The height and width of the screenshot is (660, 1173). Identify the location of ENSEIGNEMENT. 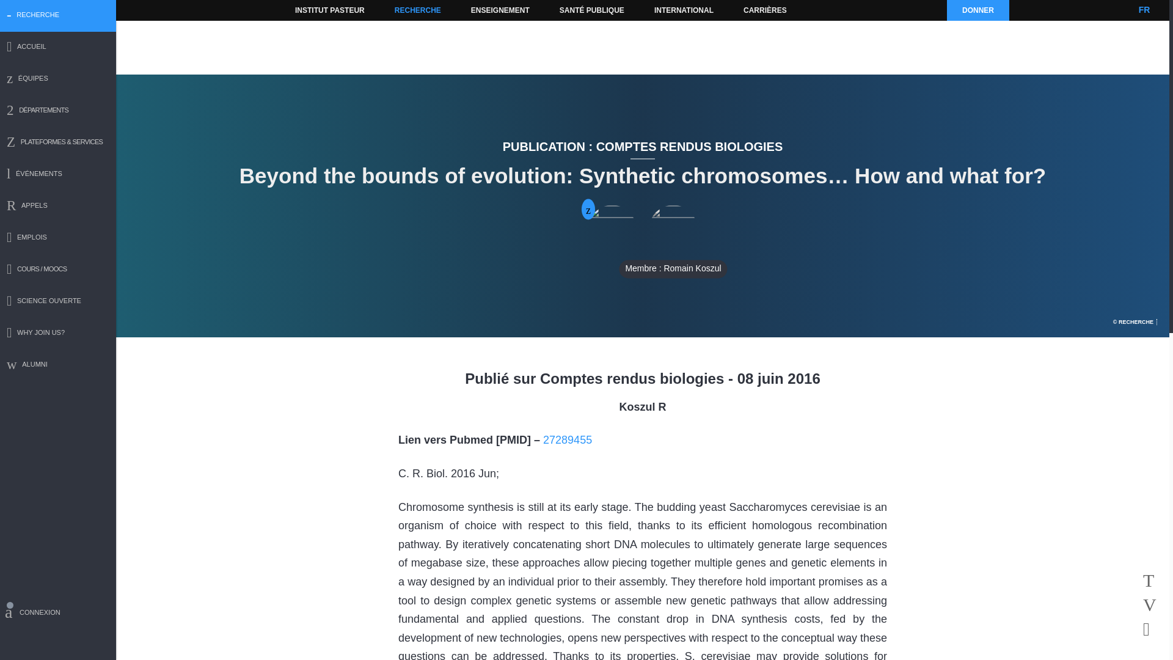
(500, 10).